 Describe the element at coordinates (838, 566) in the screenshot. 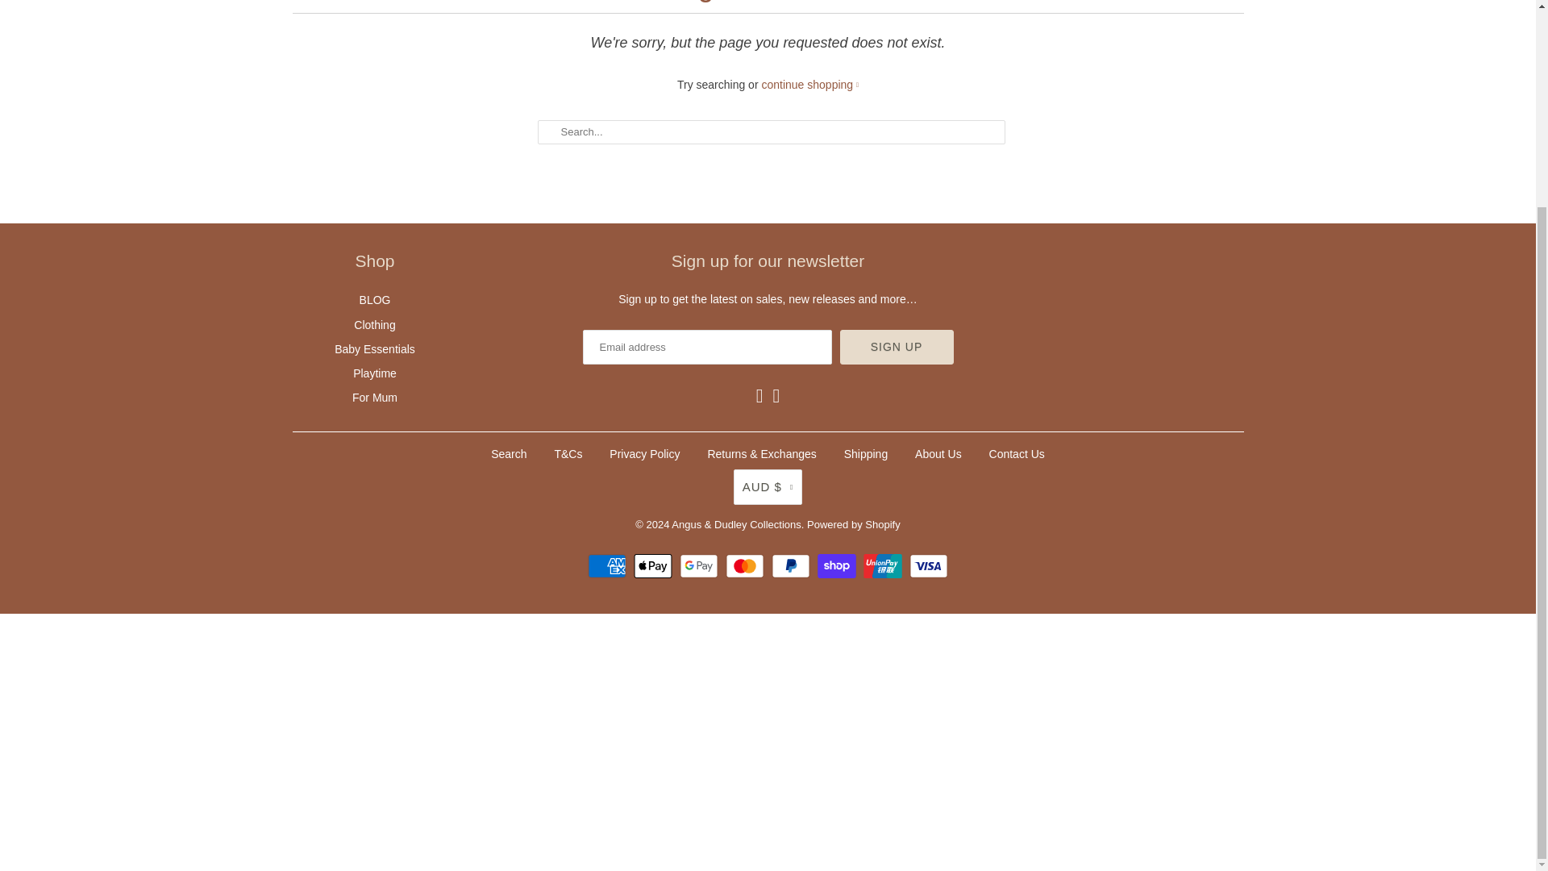

I see `Shop Pay` at that location.